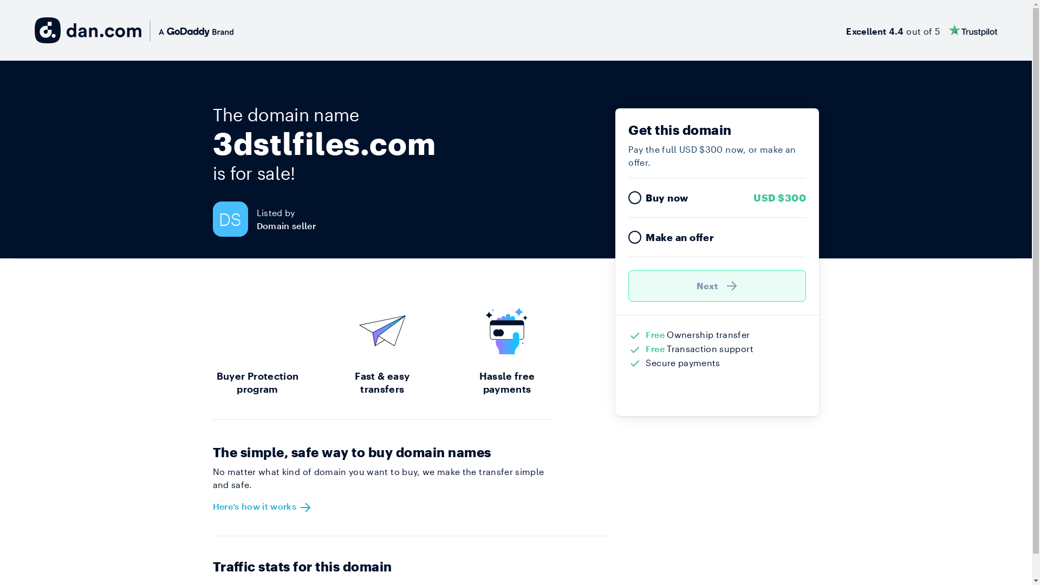 The height and width of the screenshot is (585, 1040). What do you see at coordinates (717, 286) in the screenshot?
I see `Next
)` at bounding box center [717, 286].